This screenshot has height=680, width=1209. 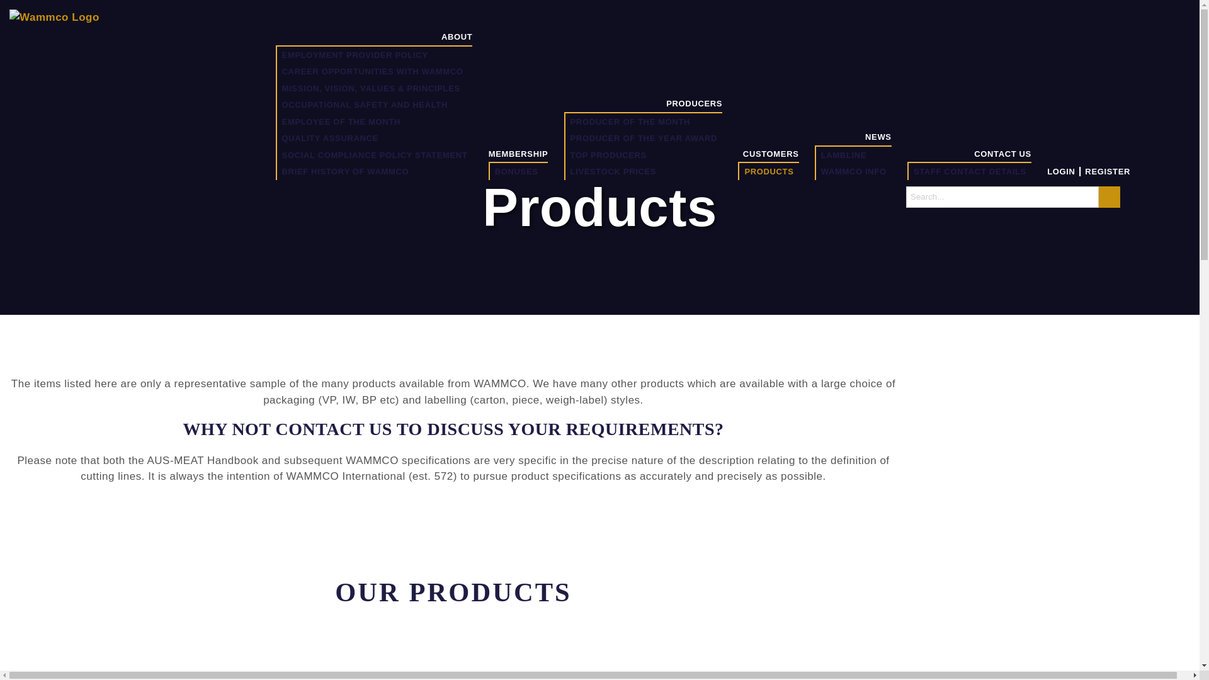 What do you see at coordinates (355, 55) in the screenshot?
I see `EMPLOYMENT PROVIDER POLICY` at bounding box center [355, 55].